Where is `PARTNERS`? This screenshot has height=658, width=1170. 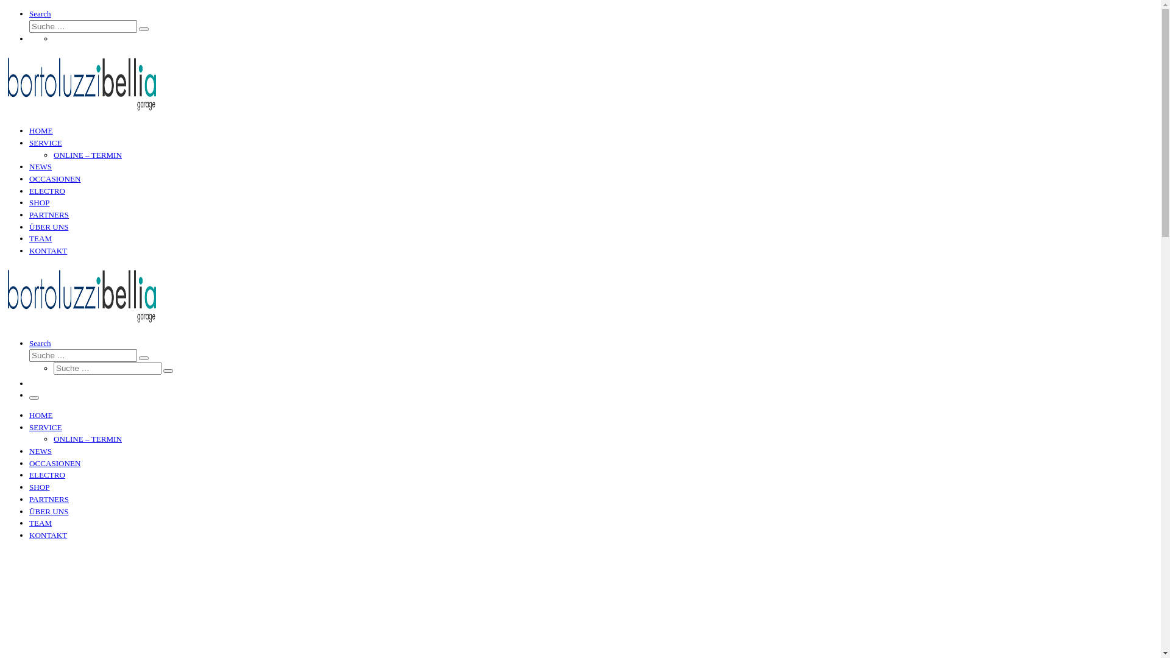
PARTNERS is located at coordinates (49, 214).